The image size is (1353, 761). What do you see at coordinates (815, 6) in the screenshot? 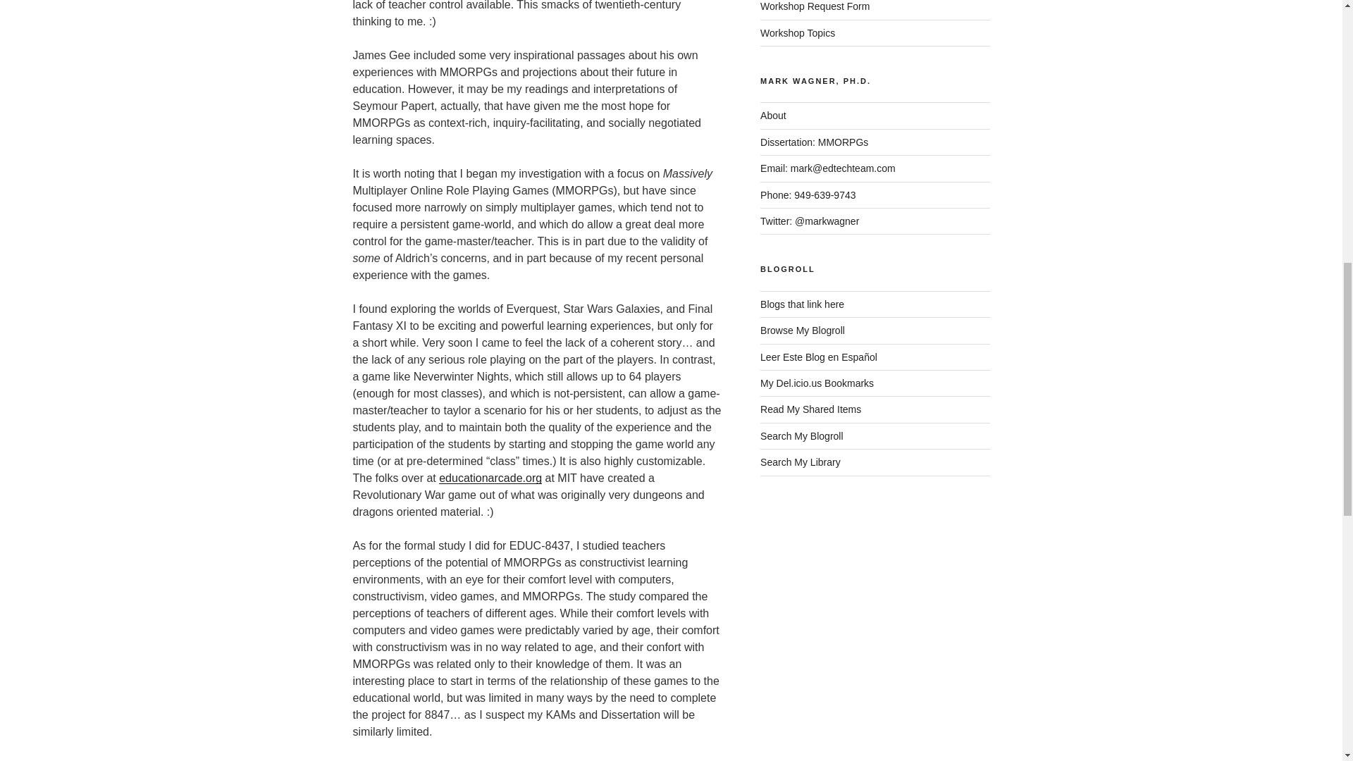
I see `Workshop Request Form` at bounding box center [815, 6].